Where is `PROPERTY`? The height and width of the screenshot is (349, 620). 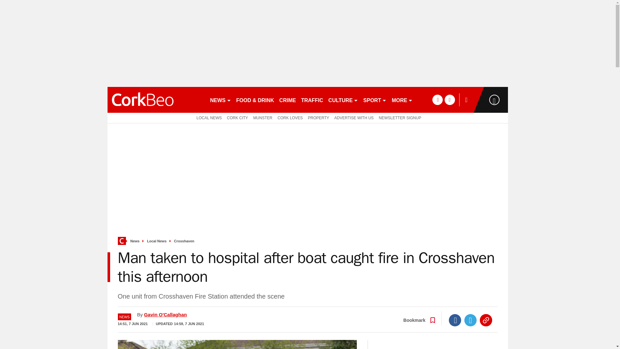
PROPERTY is located at coordinates (318, 118).